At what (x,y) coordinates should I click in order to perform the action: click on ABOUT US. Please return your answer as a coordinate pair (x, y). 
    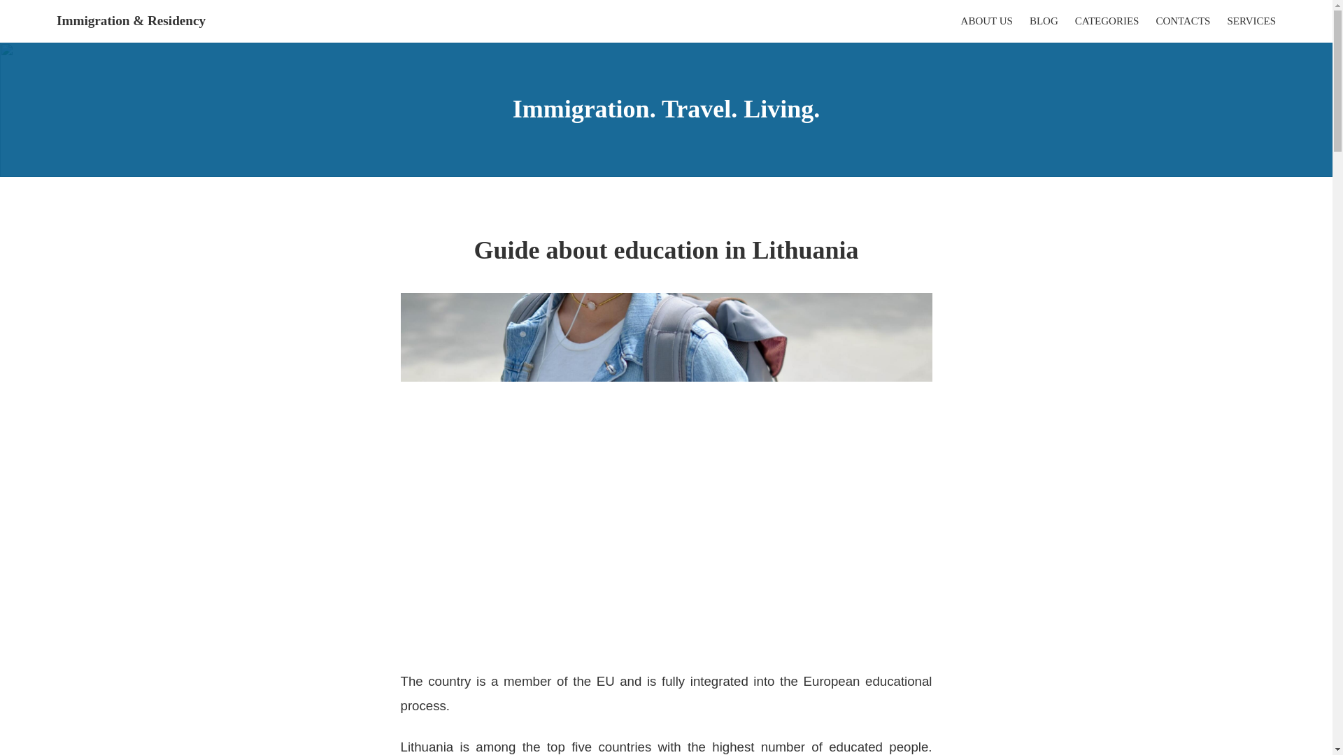
    Looking at the image, I should click on (986, 21).